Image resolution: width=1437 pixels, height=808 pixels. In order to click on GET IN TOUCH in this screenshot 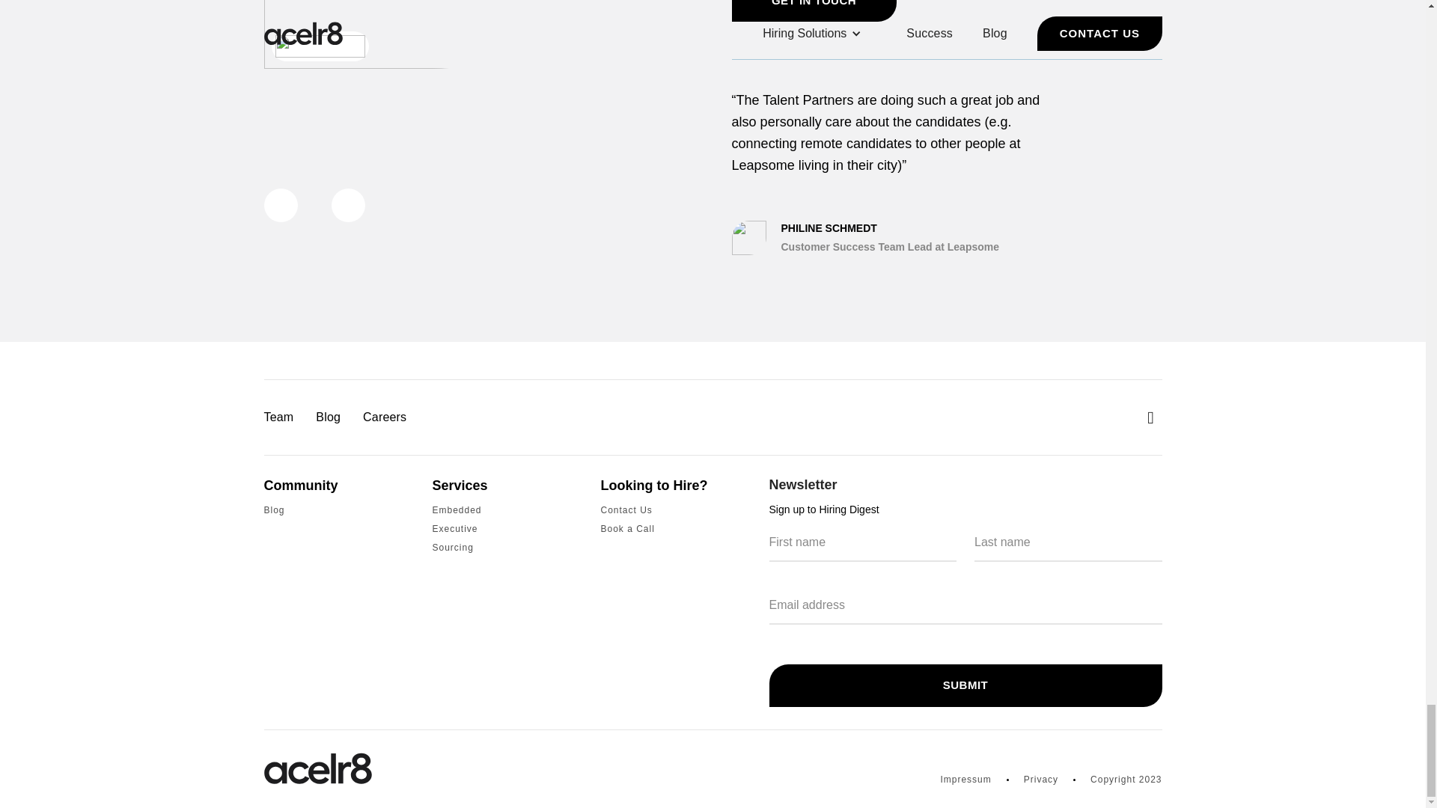, I will do `click(814, 11)`.